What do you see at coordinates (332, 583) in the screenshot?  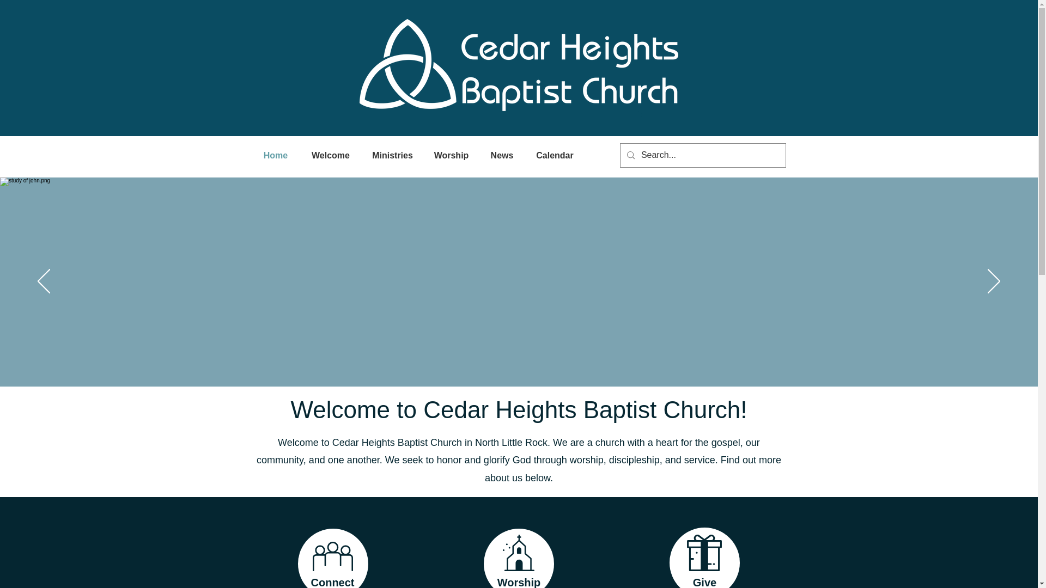 I see `Connect` at bounding box center [332, 583].